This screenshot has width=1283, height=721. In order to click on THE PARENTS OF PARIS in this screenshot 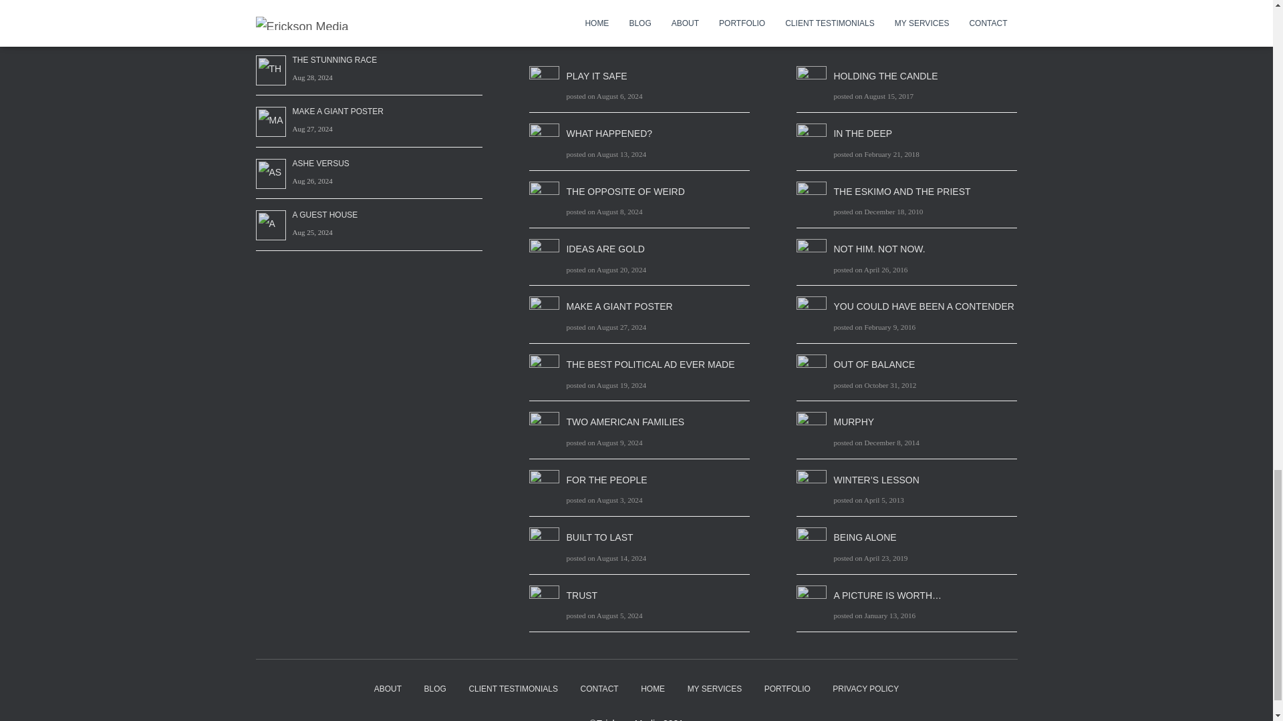, I will do `click(339, 8)`.